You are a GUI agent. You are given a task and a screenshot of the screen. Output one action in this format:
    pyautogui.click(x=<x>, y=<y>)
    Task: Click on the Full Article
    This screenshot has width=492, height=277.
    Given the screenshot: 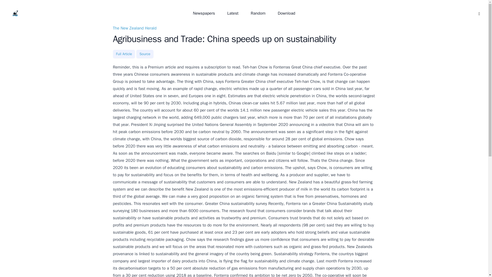 What is the action you would take?
    pyautogui.click(x=124, y=54)
    